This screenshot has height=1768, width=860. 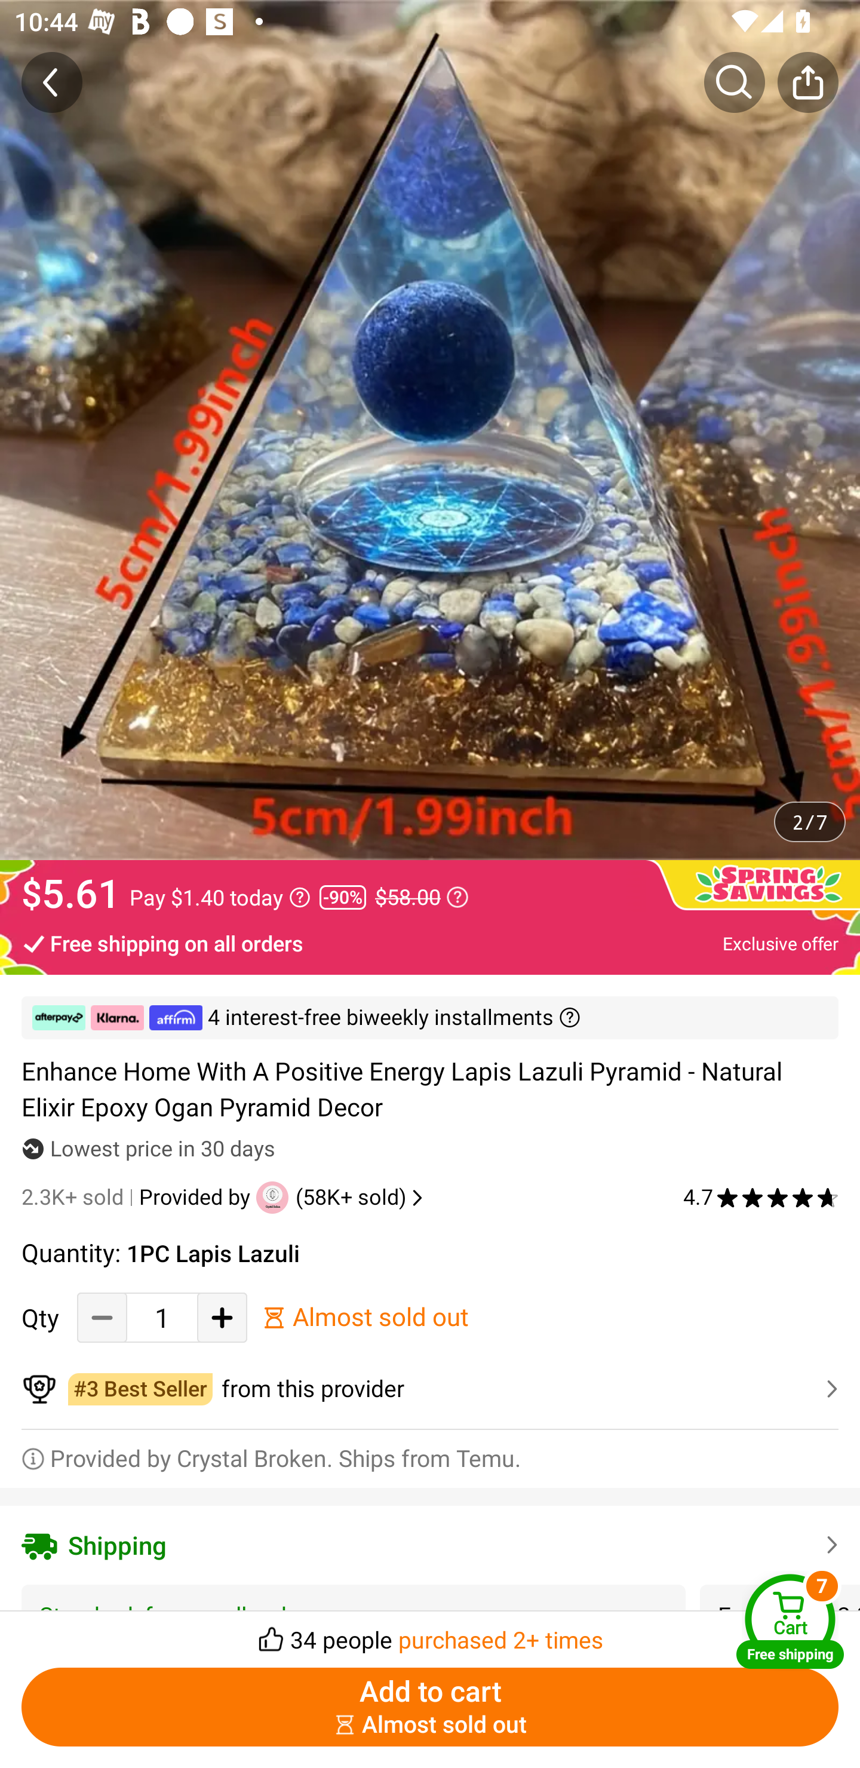 What do you see at coordinates (807, 82) in the screenshot?
I see `Share` at bounding box center [807, 82].